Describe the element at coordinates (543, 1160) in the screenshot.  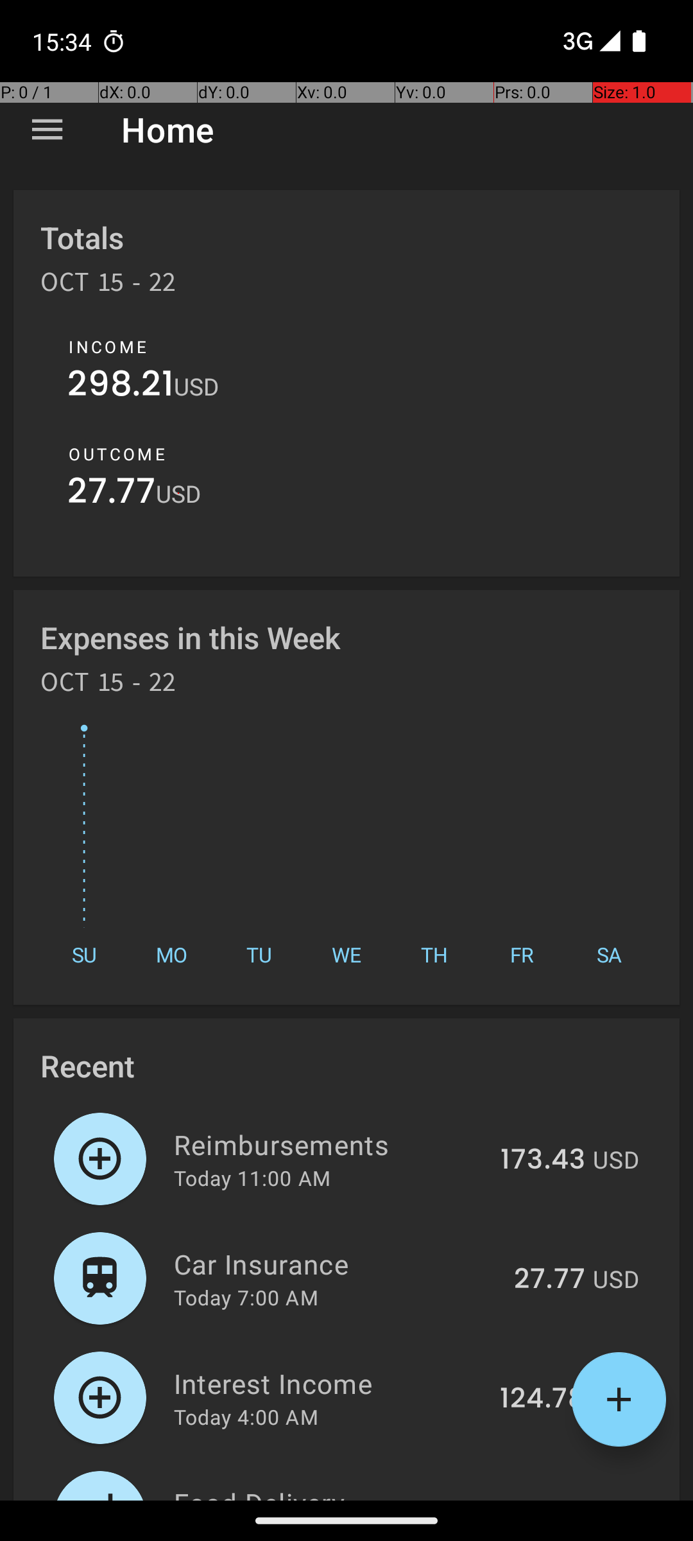
I see `173.43` at that location.